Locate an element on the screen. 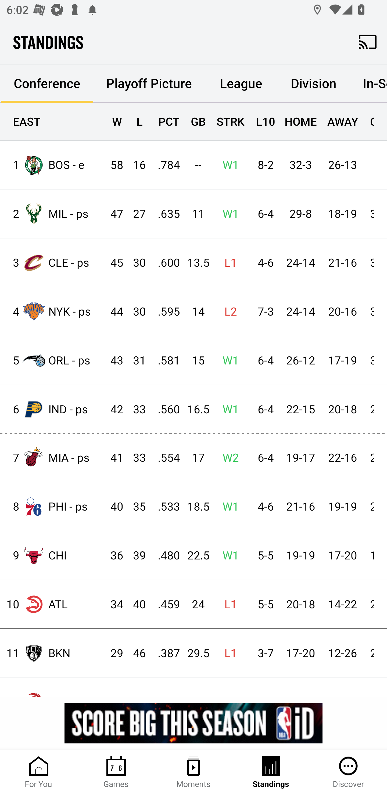 Image resolution: width=387 pixels, height=795 pixels. League is located at coordinates (241, 84).